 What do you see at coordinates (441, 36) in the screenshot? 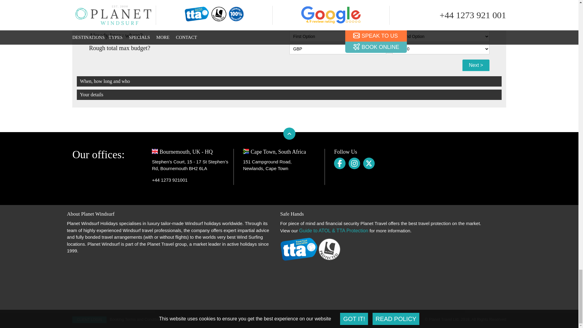
I see `Destination` at bounding box center [441, 36].